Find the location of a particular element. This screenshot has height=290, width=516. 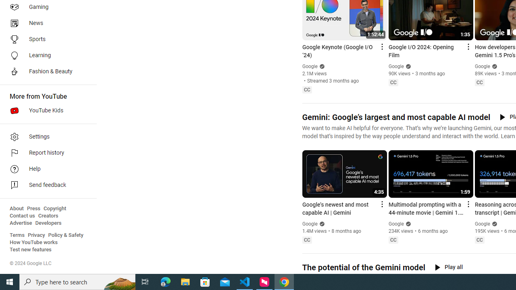

YouTube Kids is located at coordinates (46, 110).